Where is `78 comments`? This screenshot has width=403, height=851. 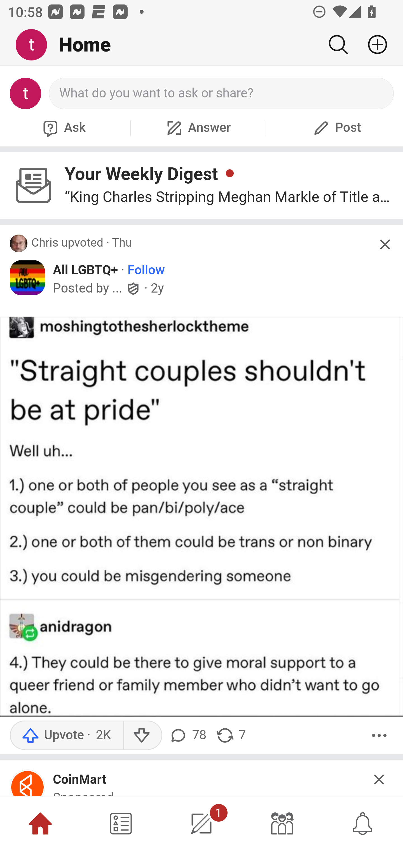 78 comments is located at coordinates (189, 736).